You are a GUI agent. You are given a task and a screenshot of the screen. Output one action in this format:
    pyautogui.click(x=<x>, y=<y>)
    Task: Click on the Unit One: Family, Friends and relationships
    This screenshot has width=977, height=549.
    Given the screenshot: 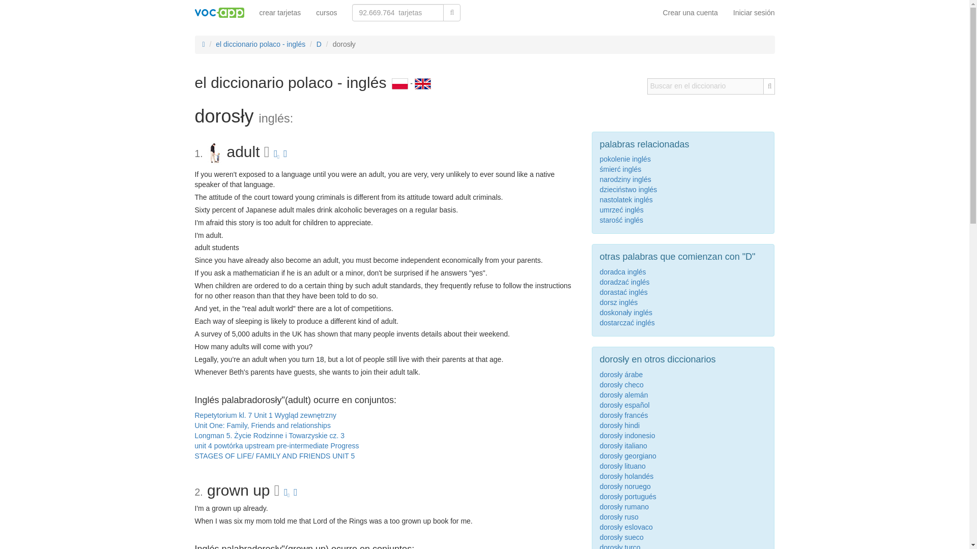 What is the action you would take?
    pyautogui.click(x=262, y=425)
    